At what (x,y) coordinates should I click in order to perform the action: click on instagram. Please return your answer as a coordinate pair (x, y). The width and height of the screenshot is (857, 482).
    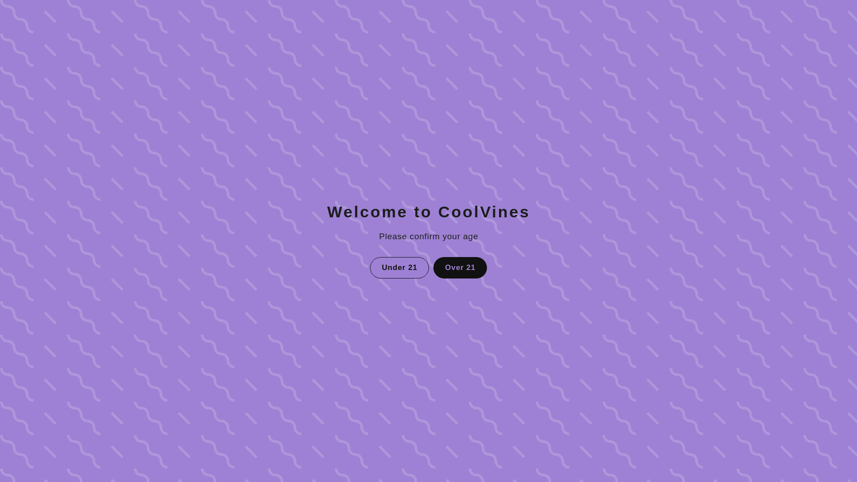
    Looking at the image, I should click on (386, 419).